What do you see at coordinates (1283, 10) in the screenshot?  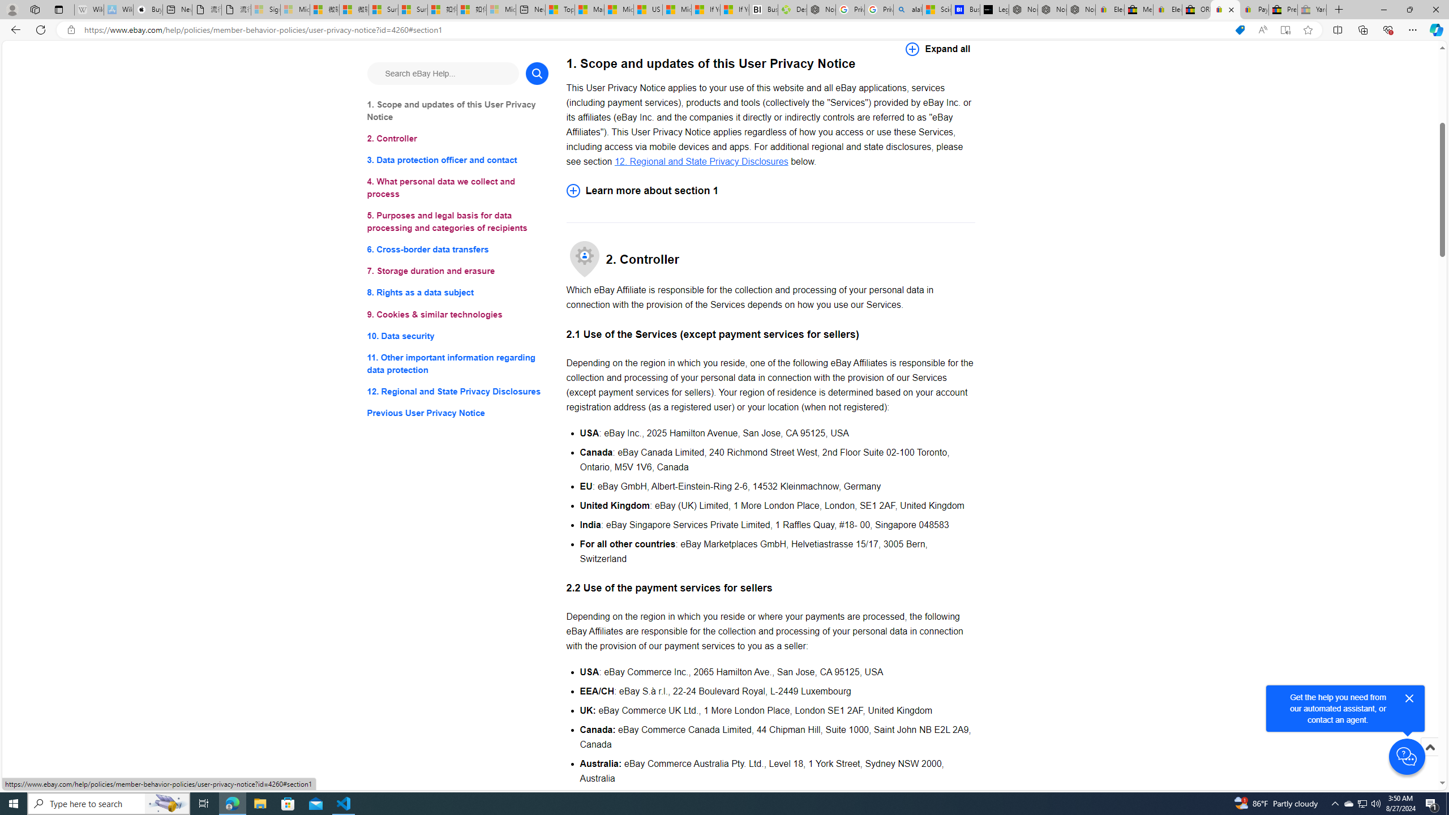 I see `Press Room - eBay Inc.` at bounding box center [1283, 10].